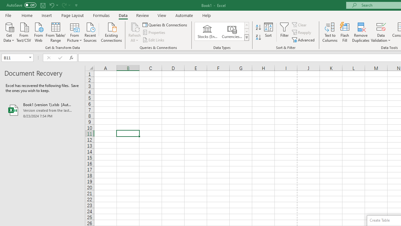  Describe the element at coordinates (258, 28) in the screenshot. I see `Sort A to Z` at that location.